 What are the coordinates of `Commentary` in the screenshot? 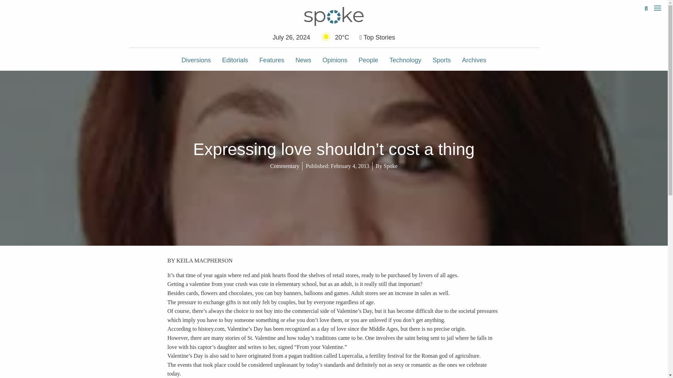 It's located at (285, 166).